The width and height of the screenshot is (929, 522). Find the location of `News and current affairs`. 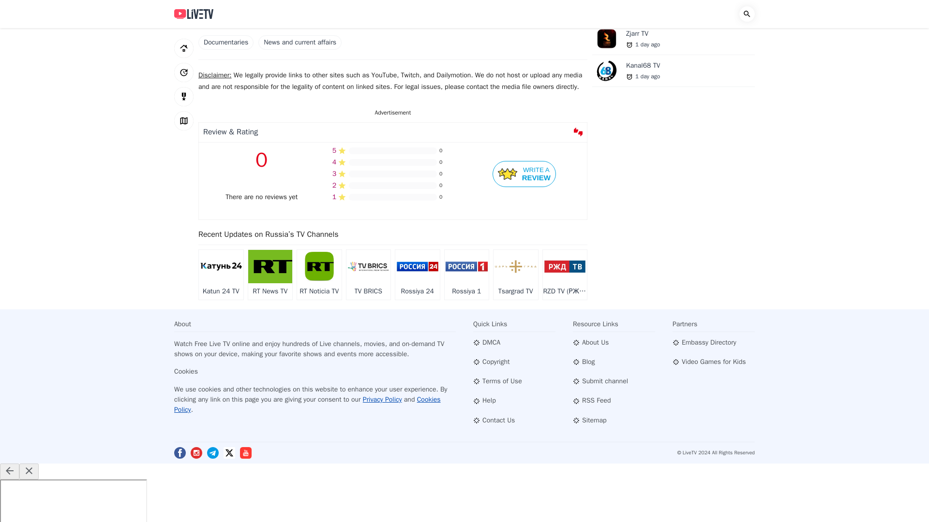

News and current affairs is located at coordinates (515, 275).